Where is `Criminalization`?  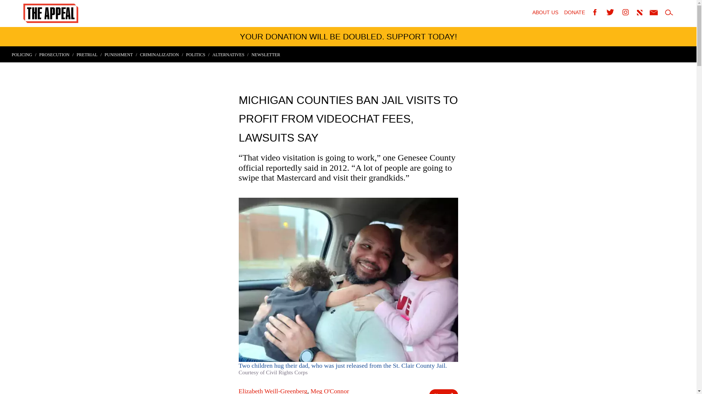 Criminalization is located at coordinates (162, 54).